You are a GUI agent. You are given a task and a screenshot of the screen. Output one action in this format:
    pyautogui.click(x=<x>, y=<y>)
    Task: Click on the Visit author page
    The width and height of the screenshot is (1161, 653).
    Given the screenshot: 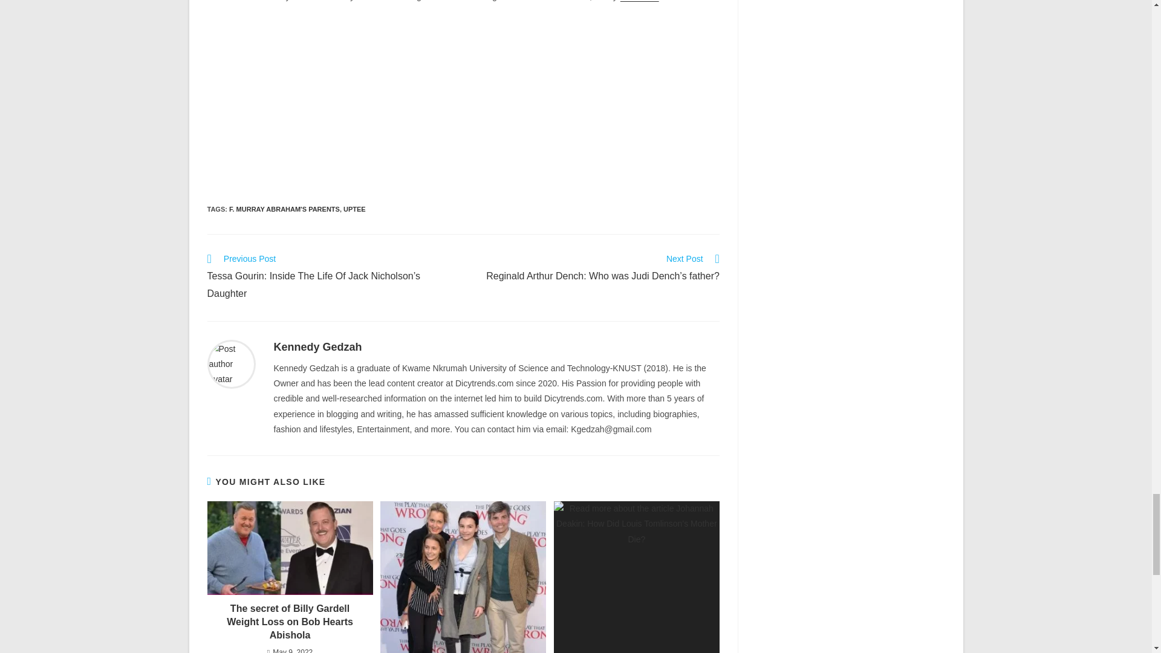 What is the action you would take?
    pyautogui.click(x=317, y=347)
    